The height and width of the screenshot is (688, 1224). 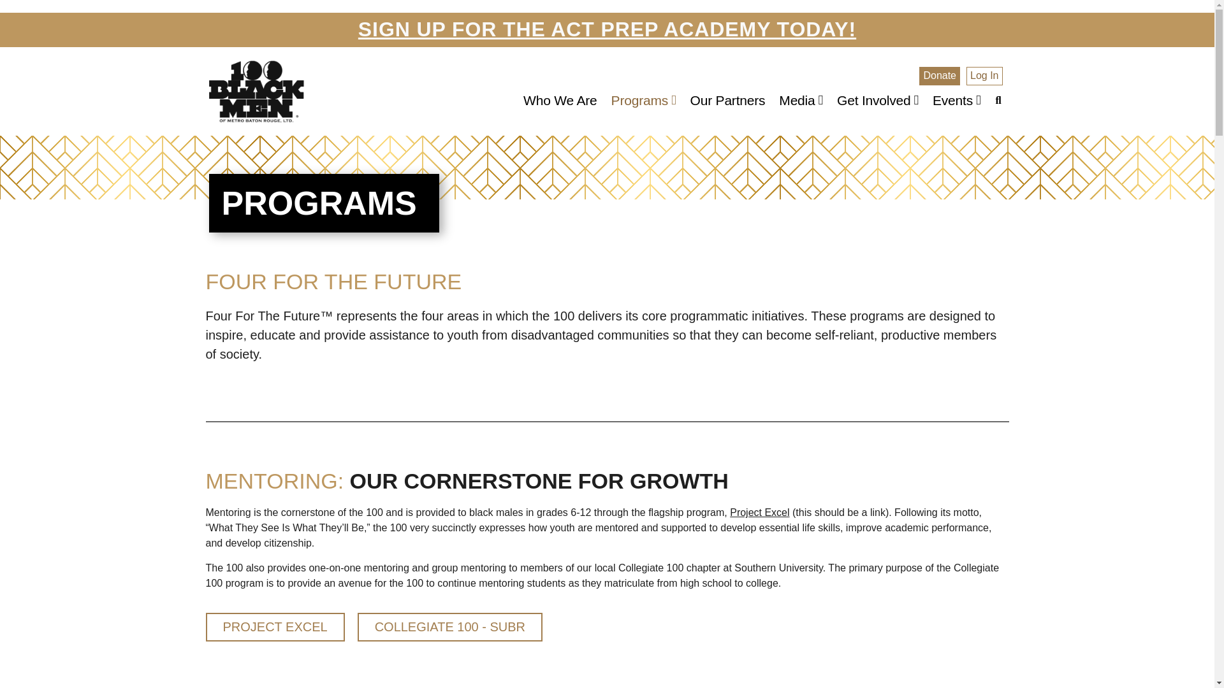 What do you see at coordinates (984, 75) in the screenshot?
I see `Log In` at bounding box center [984, 75].